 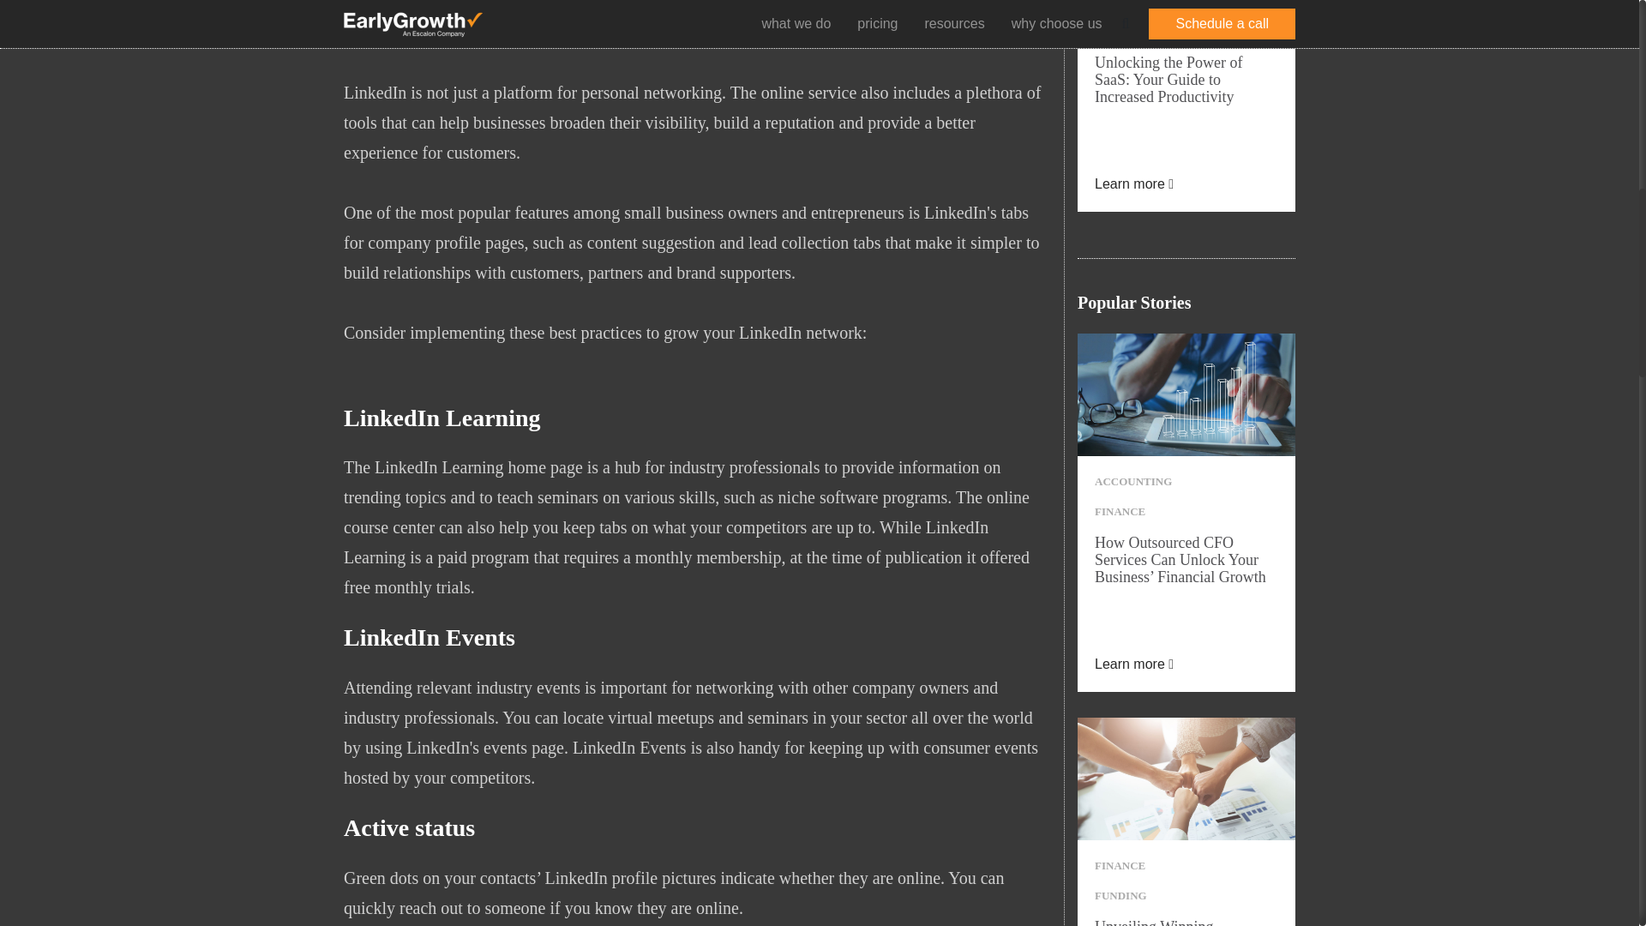 I want to click on LinkedIn social network icons, so click(x=698, y=21).